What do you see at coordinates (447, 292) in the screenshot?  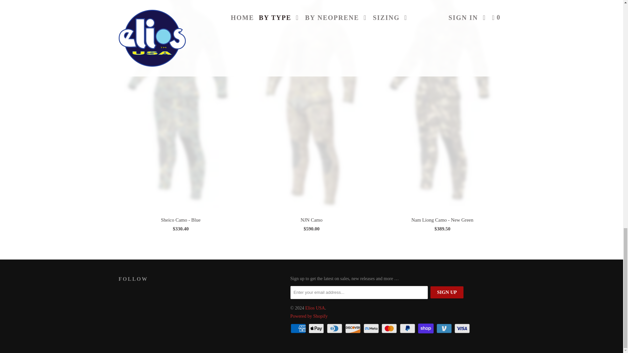 I see `Sign Up` at bounding box center [447, 292].